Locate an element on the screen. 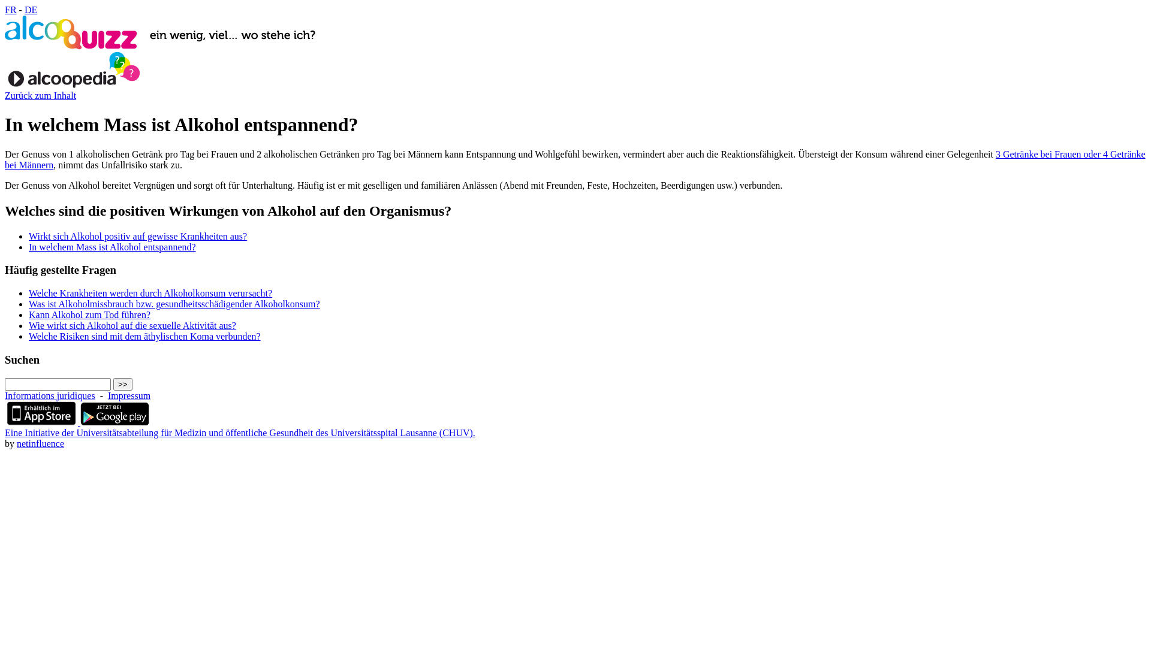 The image size is (1151, 647). Informations juridiques is located at coordinates (50, 395).